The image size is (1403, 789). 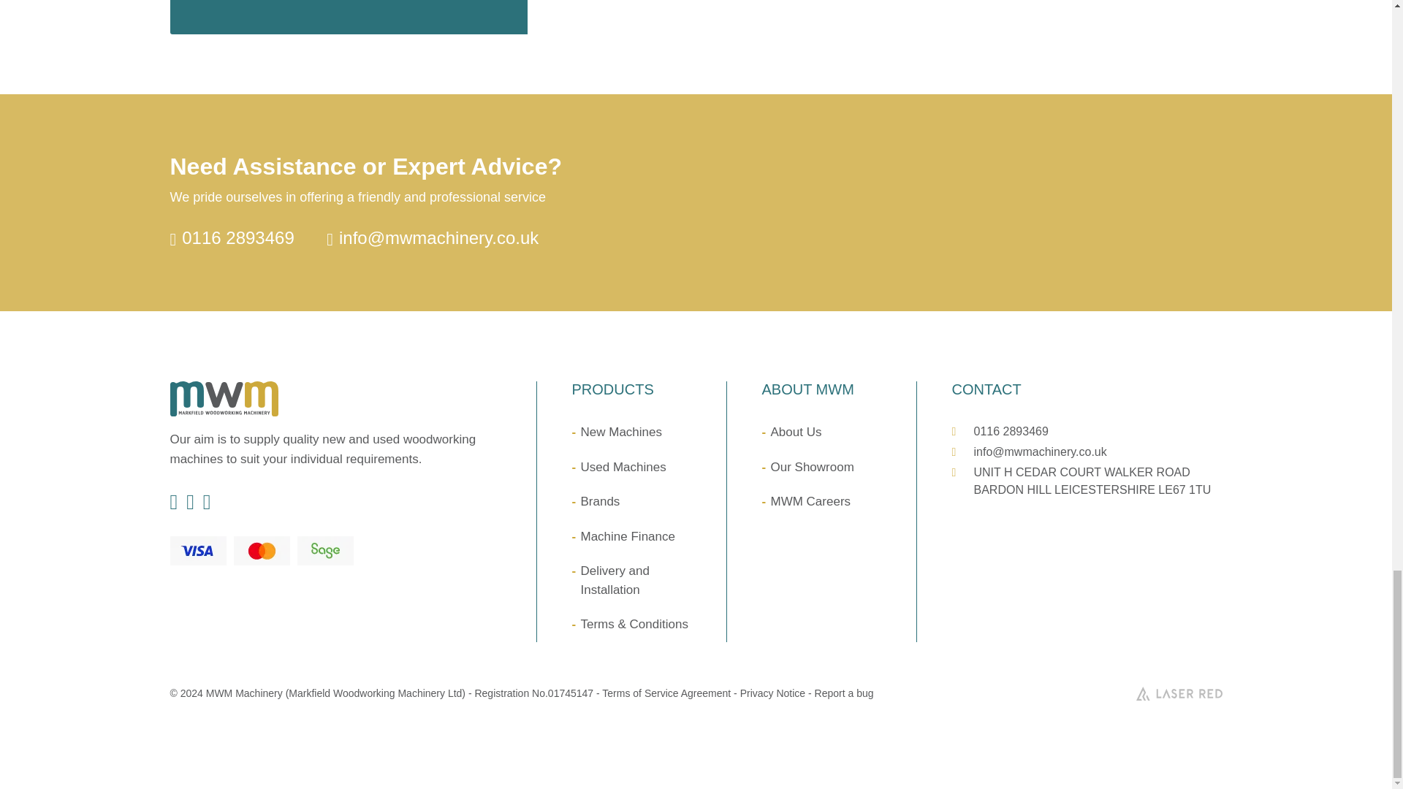 What do you see at coordinates (1178, 693) in the screenshot?
I see `Website by Laser Red` at bounding box center [1178, 693].